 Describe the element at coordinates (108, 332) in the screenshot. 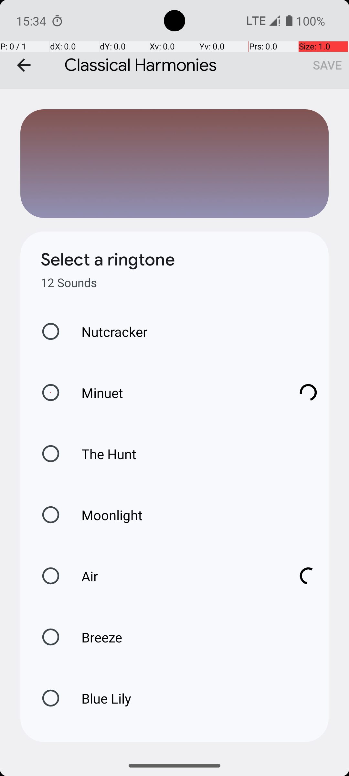

I see `Nutcracker` at that location.